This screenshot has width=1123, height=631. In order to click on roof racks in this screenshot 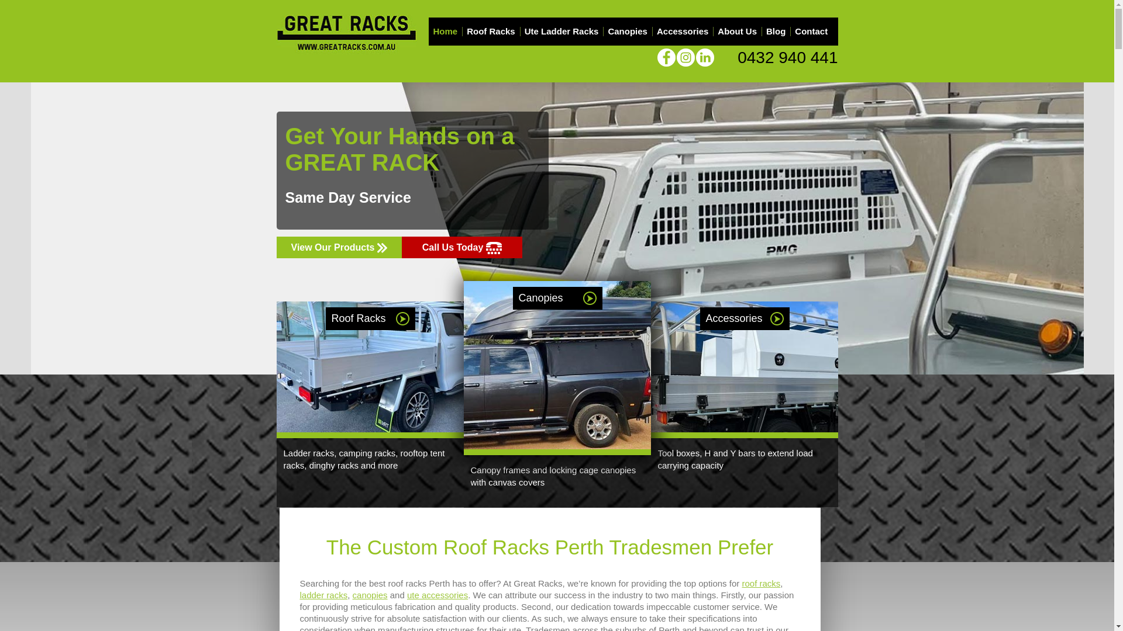, I will do `click(761, 583)`.